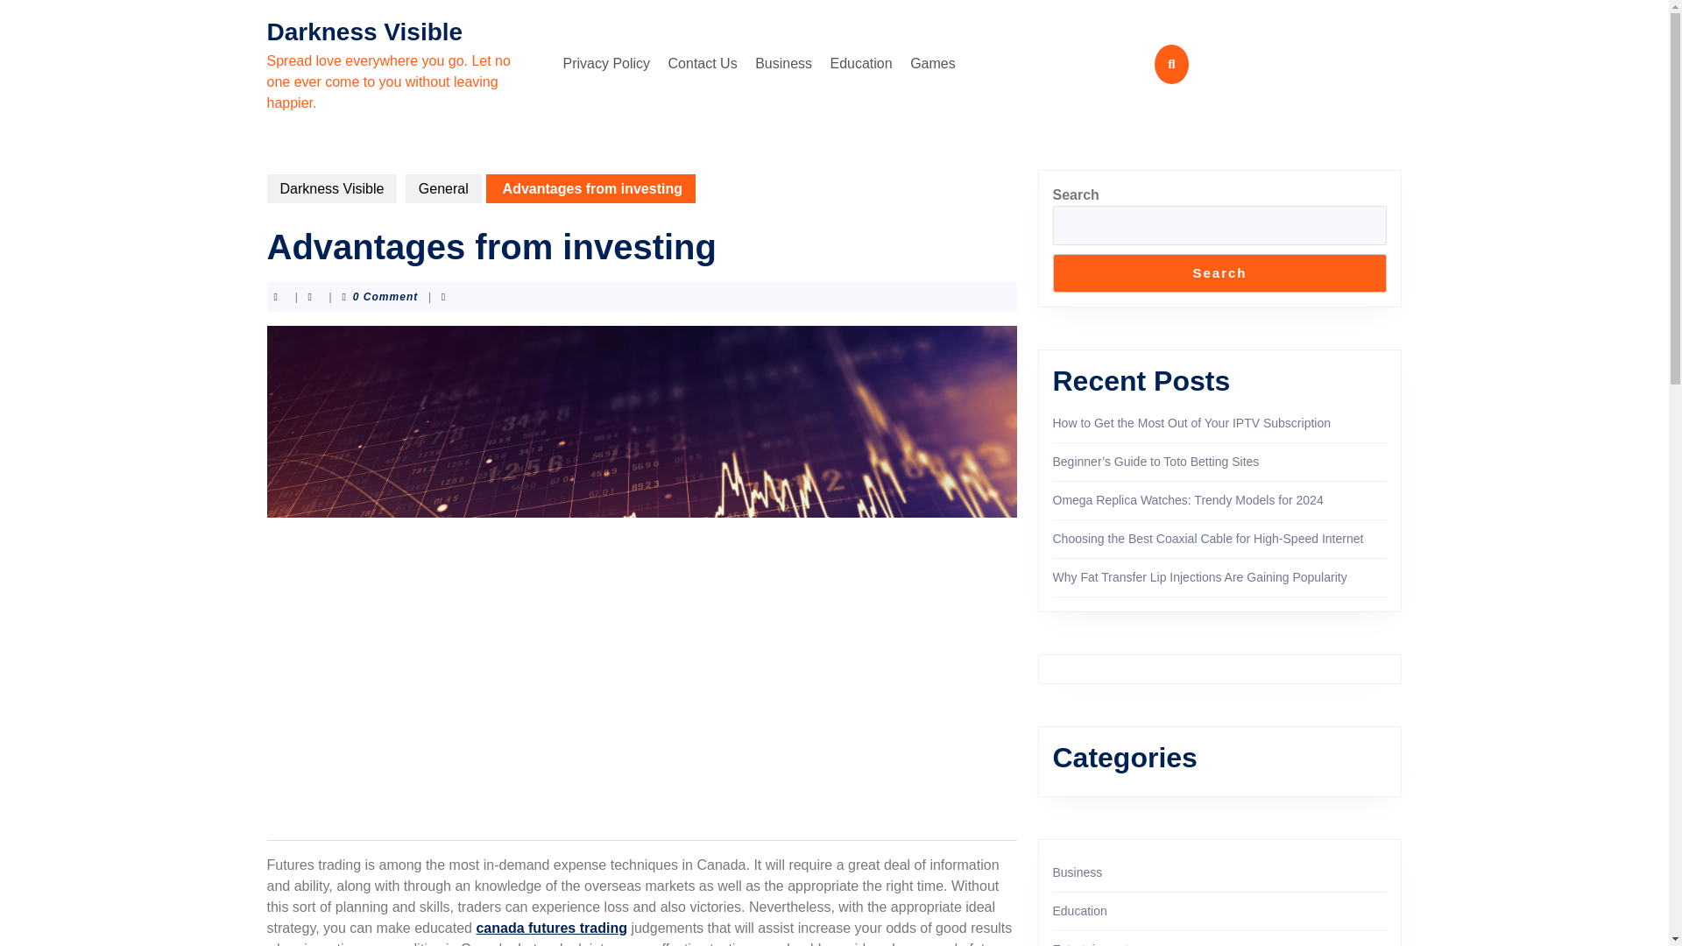  What do you see at coordinates (1219, 273) in the screenshot?
I see `Search` at bounding box center [1219, 273].